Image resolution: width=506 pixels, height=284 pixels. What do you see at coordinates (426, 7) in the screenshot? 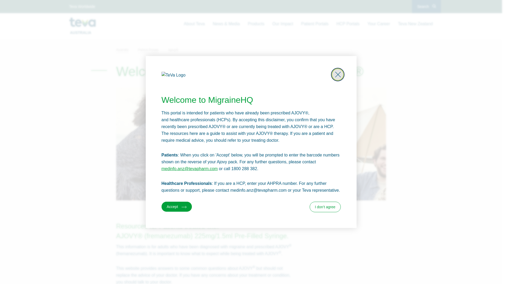
I see `Search` at bounding box center [426, 7].